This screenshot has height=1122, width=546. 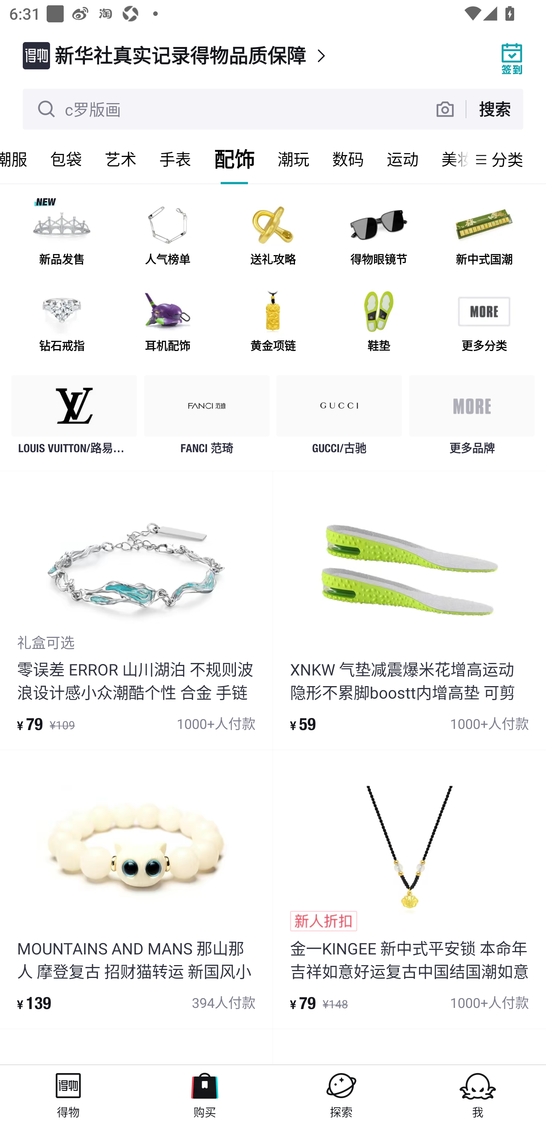 What do you see at coordinates (167, 236) in the screenshot?
I see `人气榜单` at bounding box center [167, 236].